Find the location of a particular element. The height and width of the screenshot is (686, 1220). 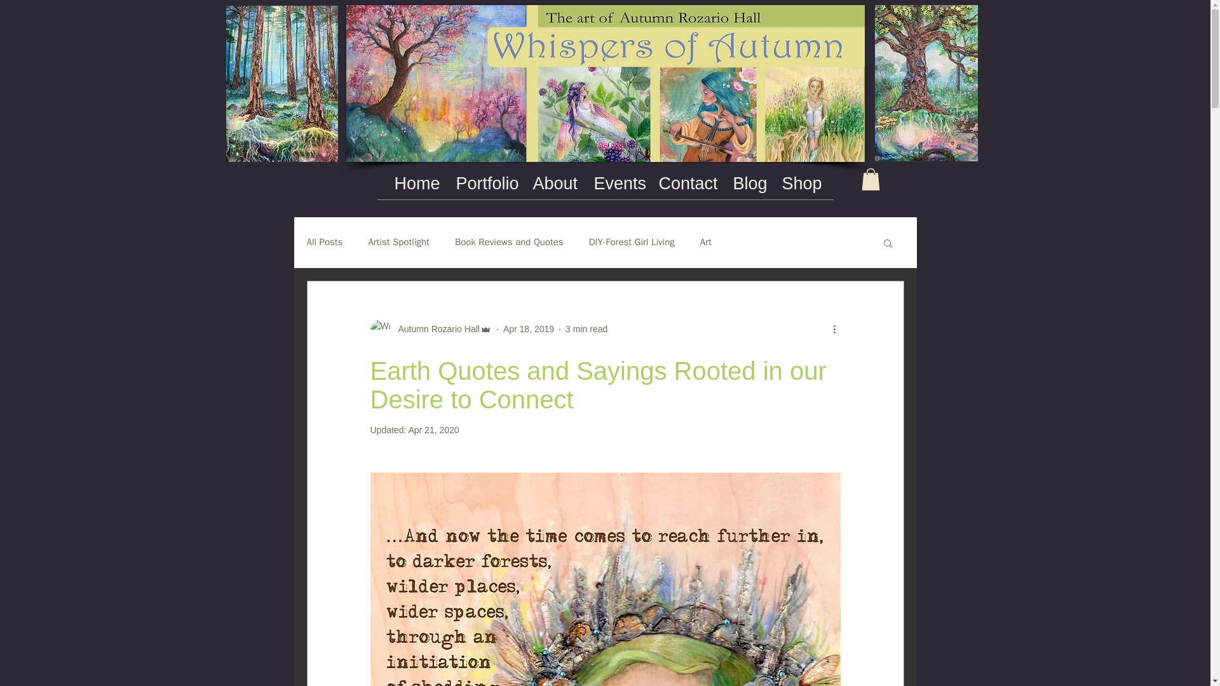

3 min read is located at coordinates (586, 328).